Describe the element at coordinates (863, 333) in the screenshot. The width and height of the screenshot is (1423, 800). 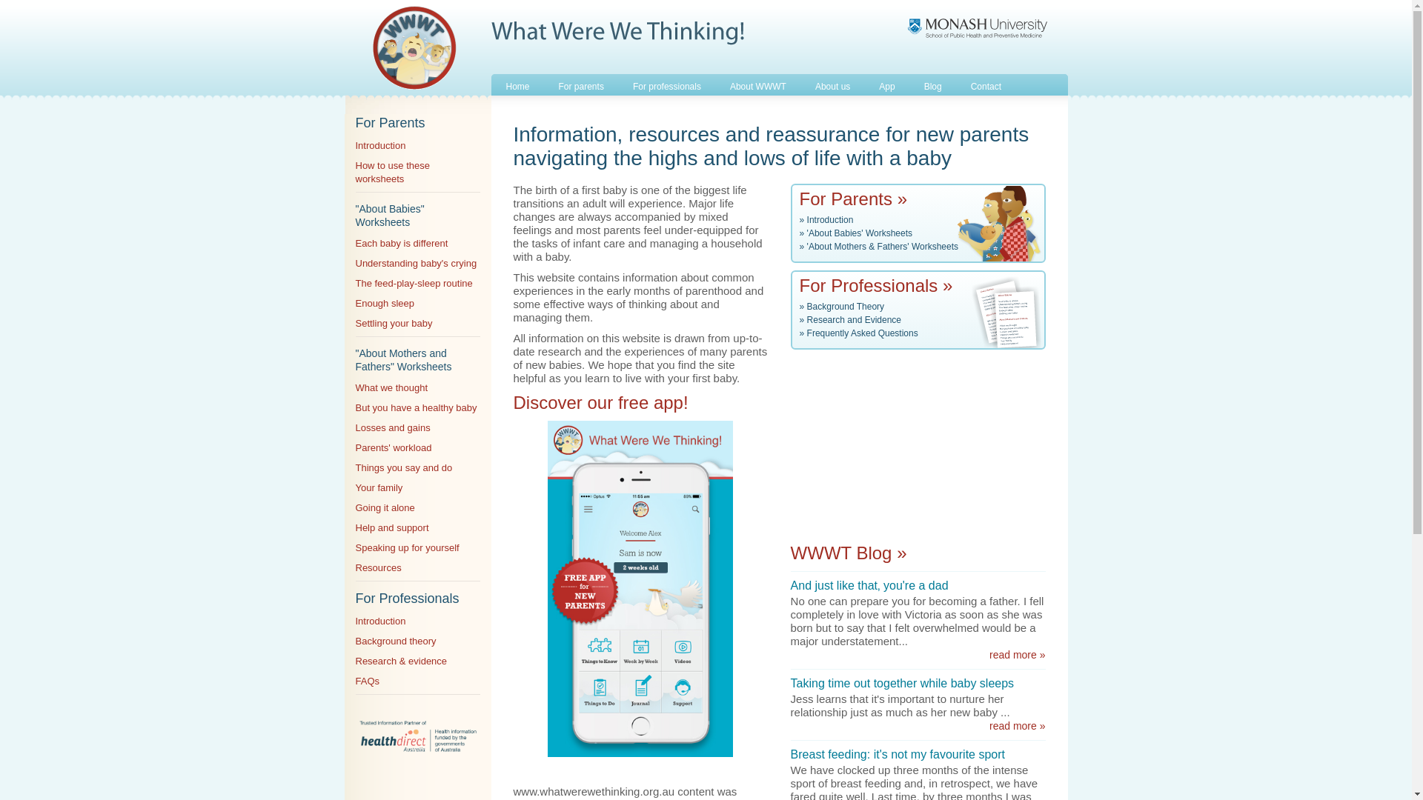
I see `Frequently Asked Questions` at that location.